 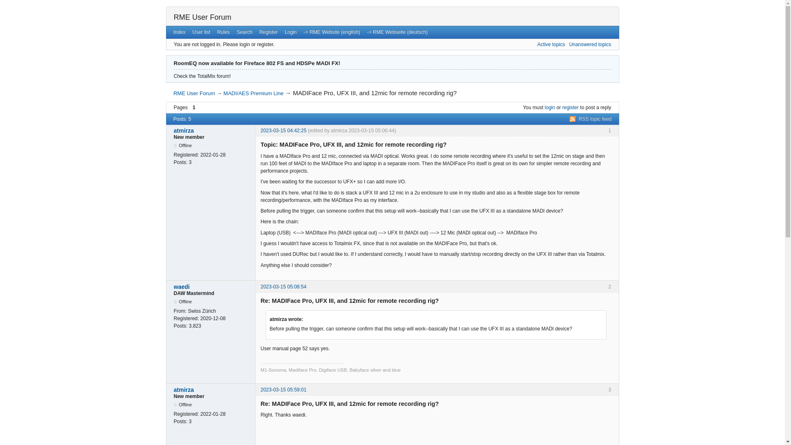 What do you see at coordinates (550, 44) in the screenshot?
I see `Active topics` at bounding box center [550, 44].